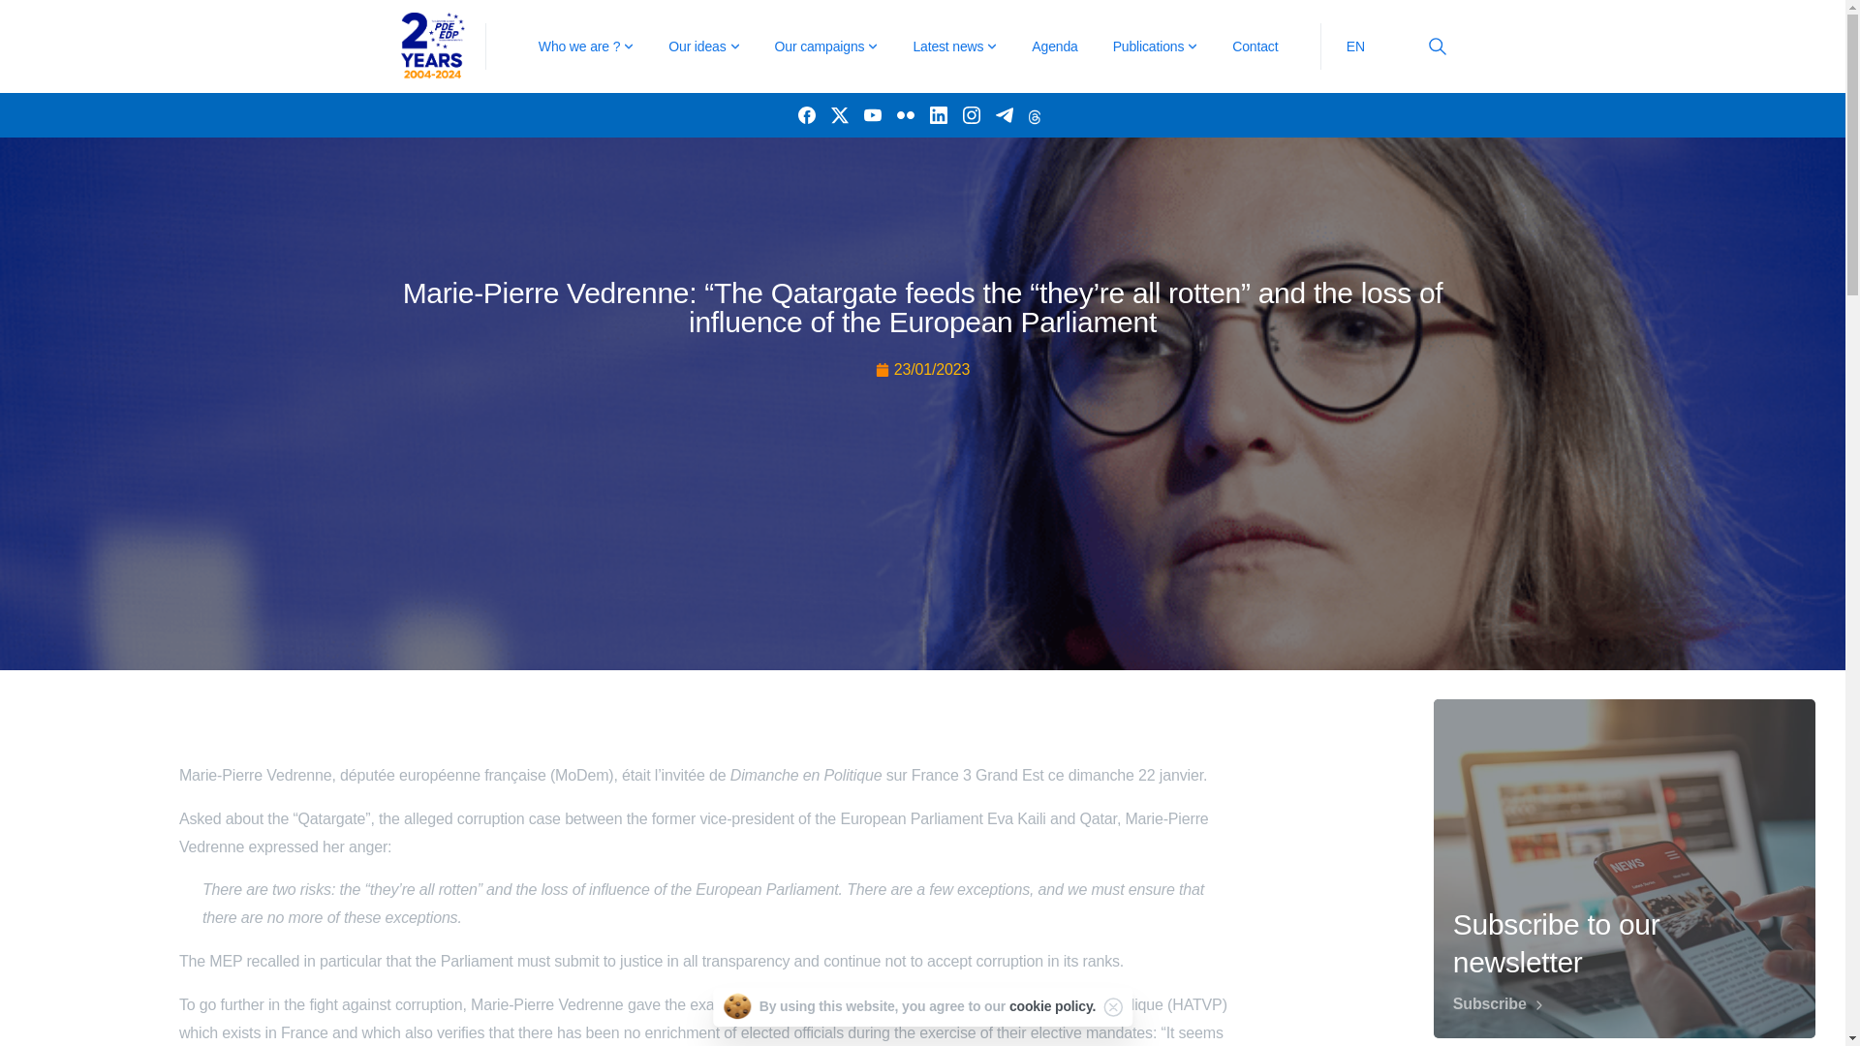  Describe the element at coordinates (1054, 46) in the screenshot. I see `Agenda` at that location.